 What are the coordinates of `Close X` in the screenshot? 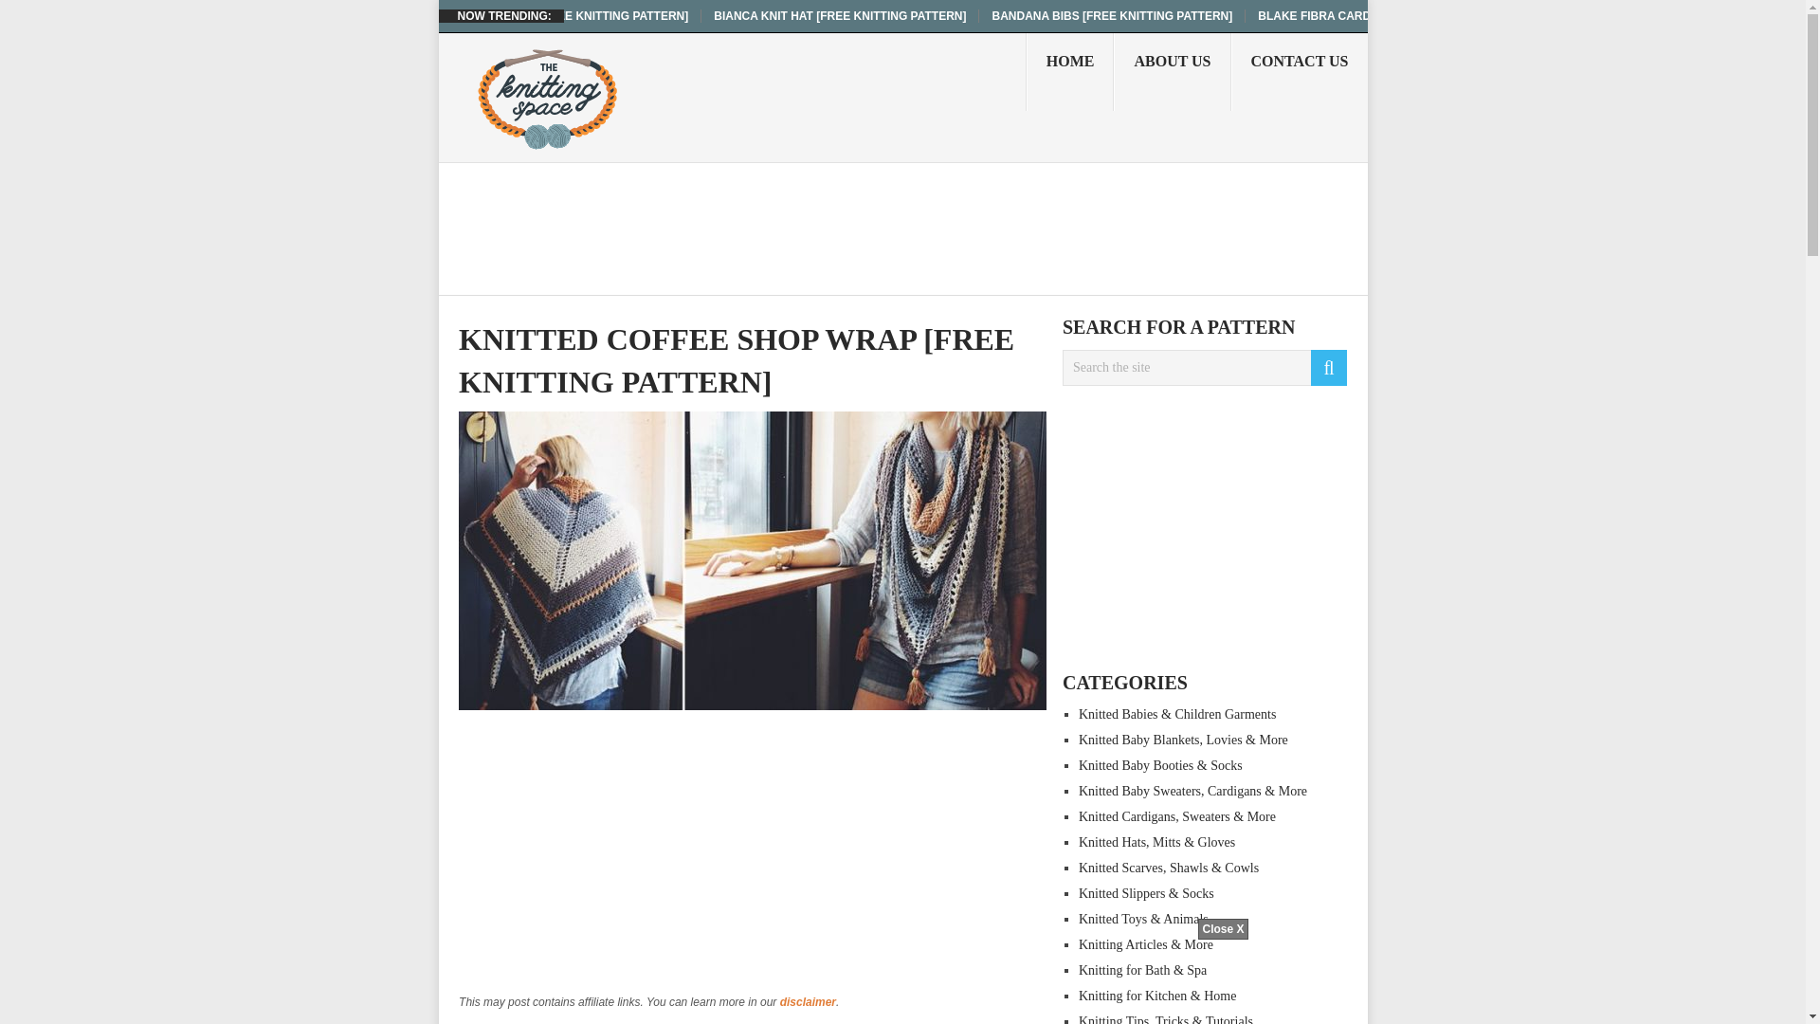 It's located at (1222, 929).